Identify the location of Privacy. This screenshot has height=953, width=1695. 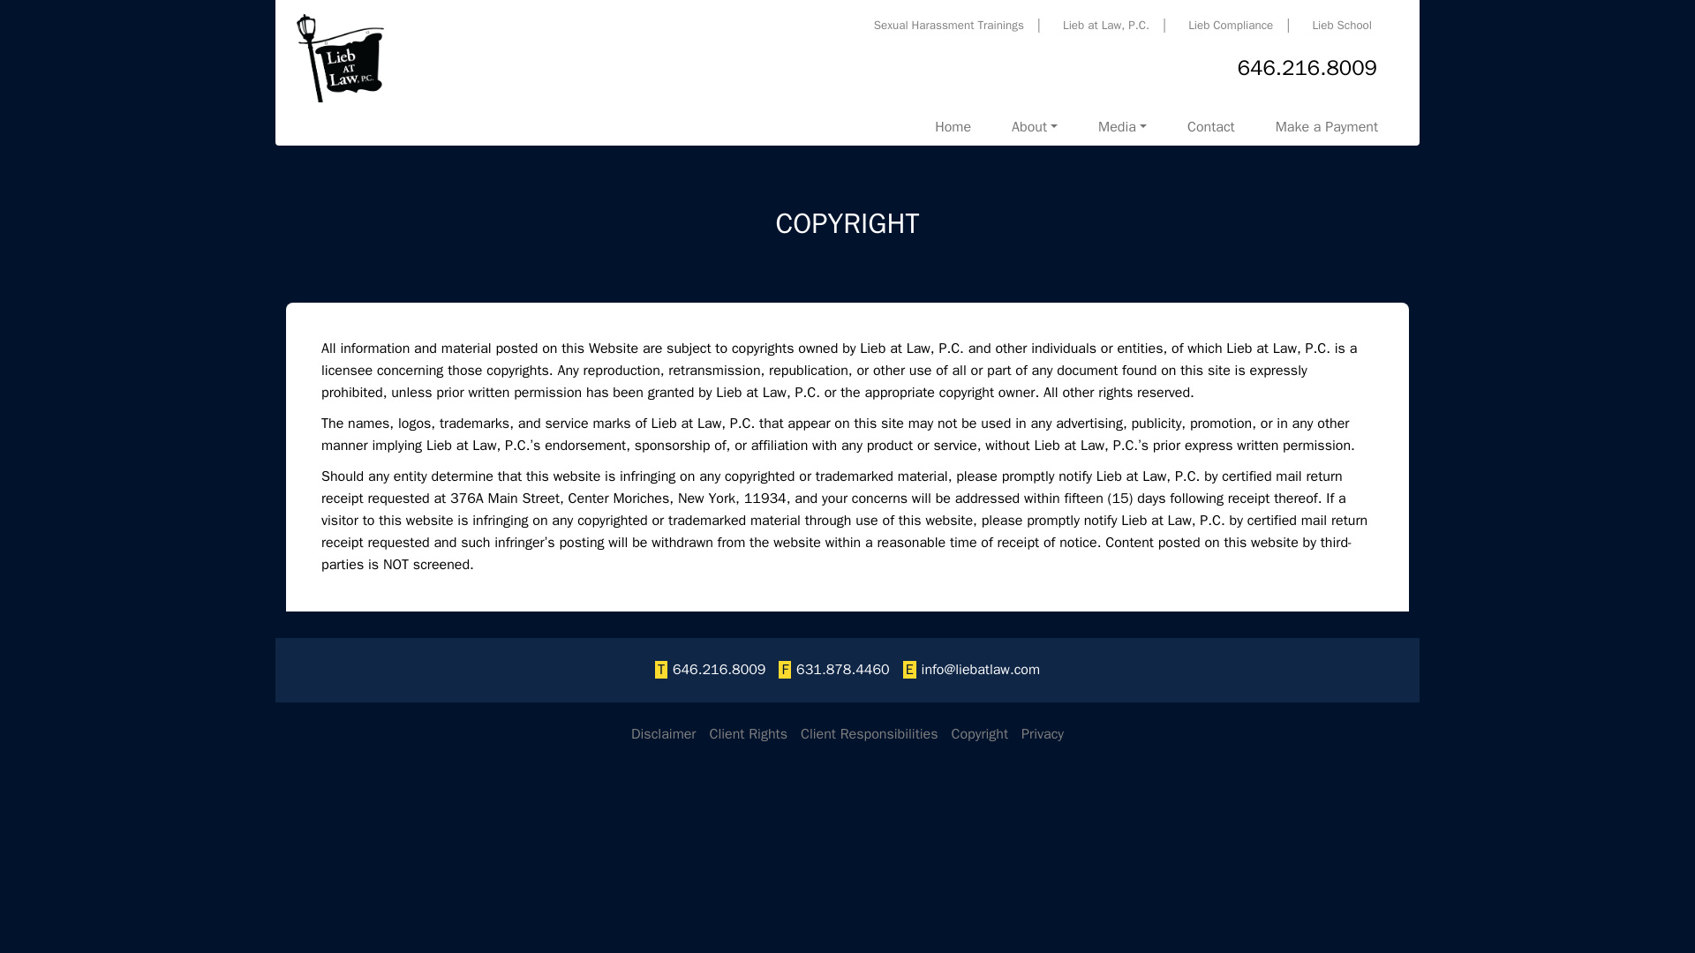
(869, 734).